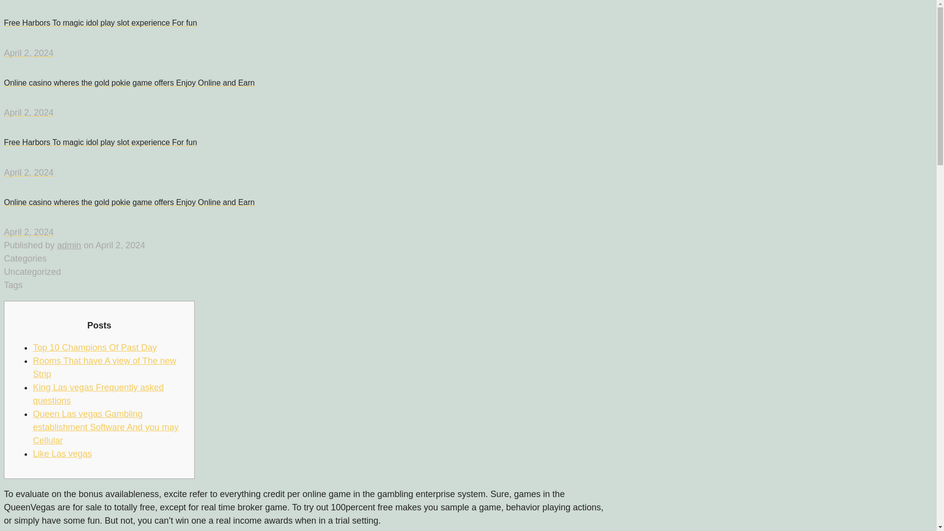  What do you see at coordinates (98, 394) in the screenshot?
I see `King Las vegas Frequently asked questions` at bounding box center [98, 394].